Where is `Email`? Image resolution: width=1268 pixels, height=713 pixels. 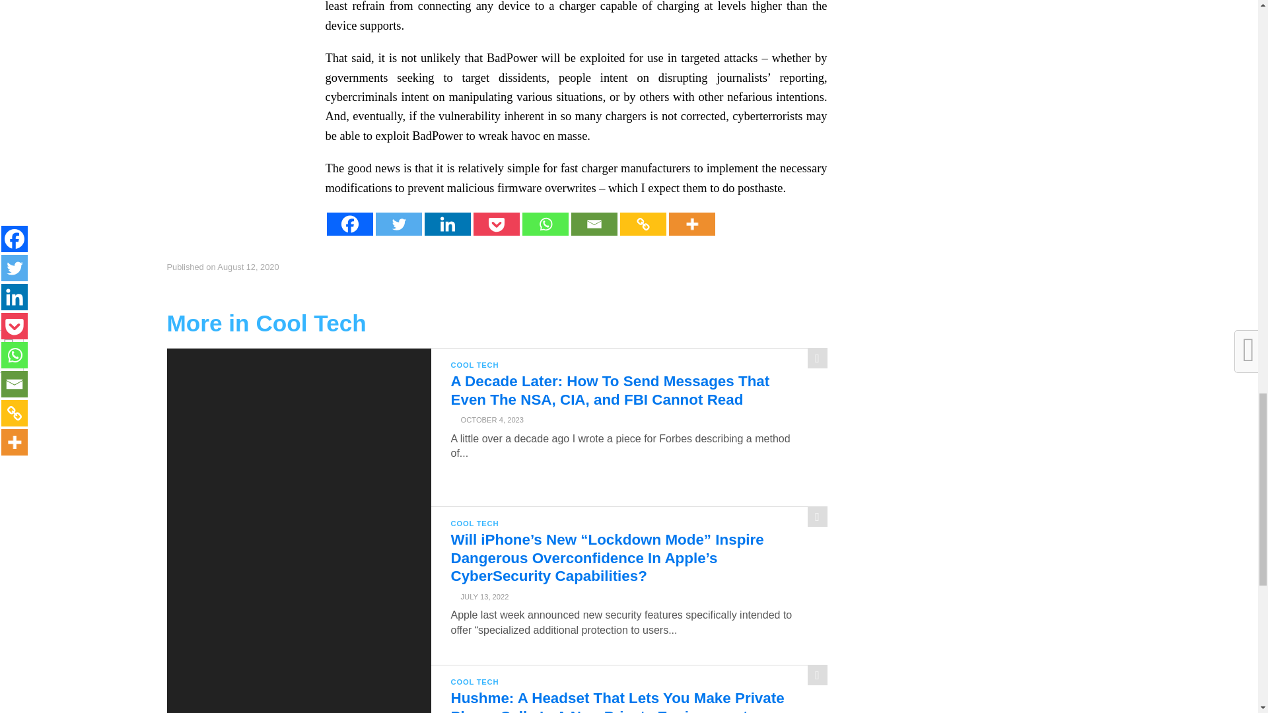 Email is located at coordinates (593, 224).